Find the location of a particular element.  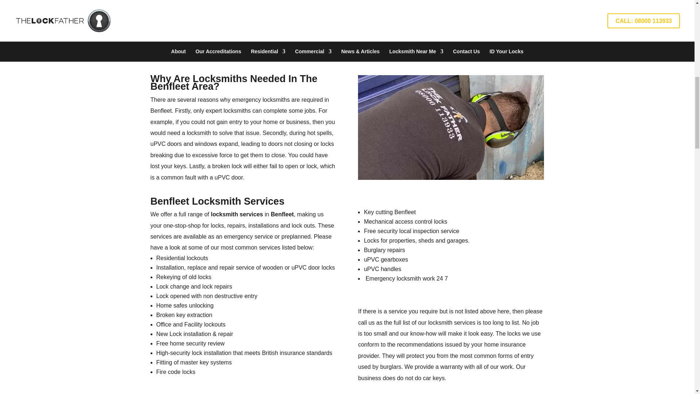

emergency-benfleet-locksmiths is located at coordinates (451, 127).